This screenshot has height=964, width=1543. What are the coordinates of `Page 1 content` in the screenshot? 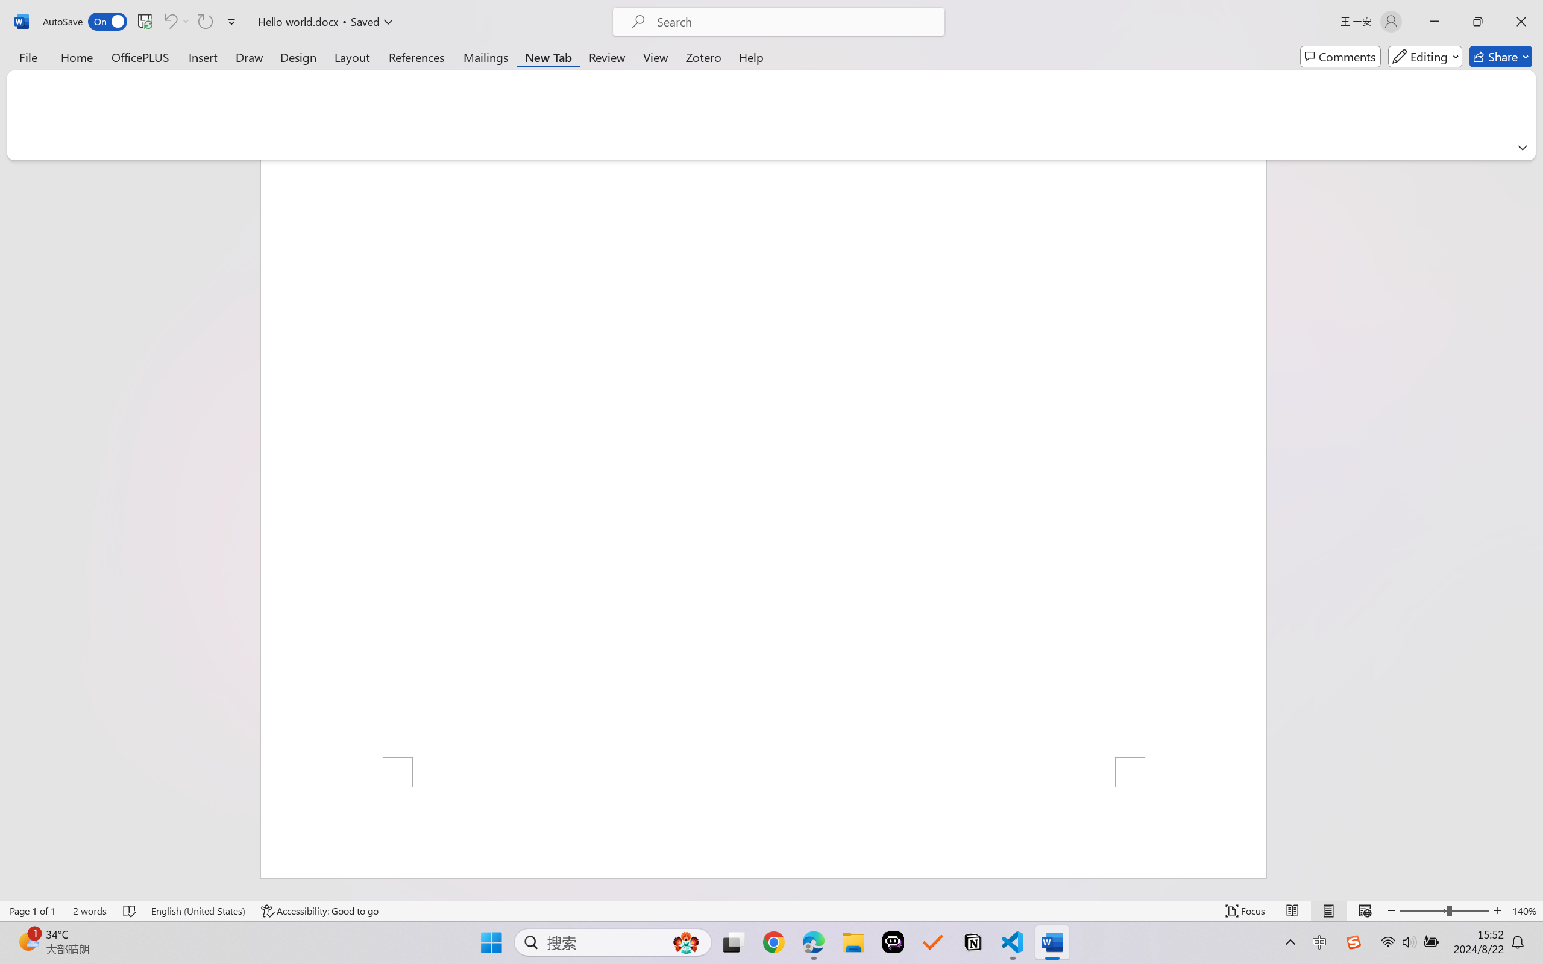 It's located at (763, 459).